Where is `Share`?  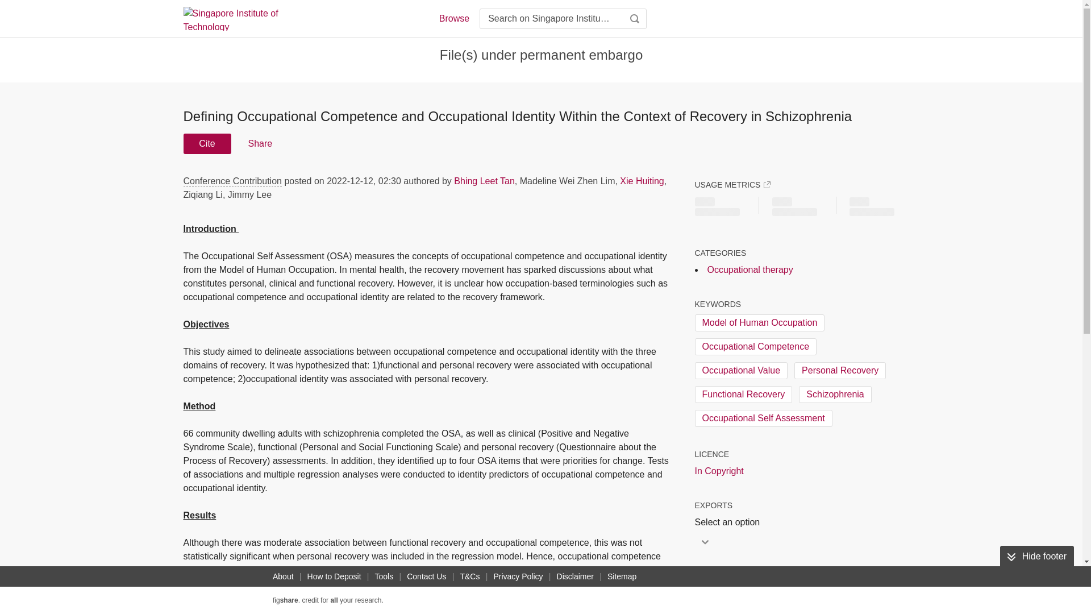
Share is located at coordinates (259, 144).